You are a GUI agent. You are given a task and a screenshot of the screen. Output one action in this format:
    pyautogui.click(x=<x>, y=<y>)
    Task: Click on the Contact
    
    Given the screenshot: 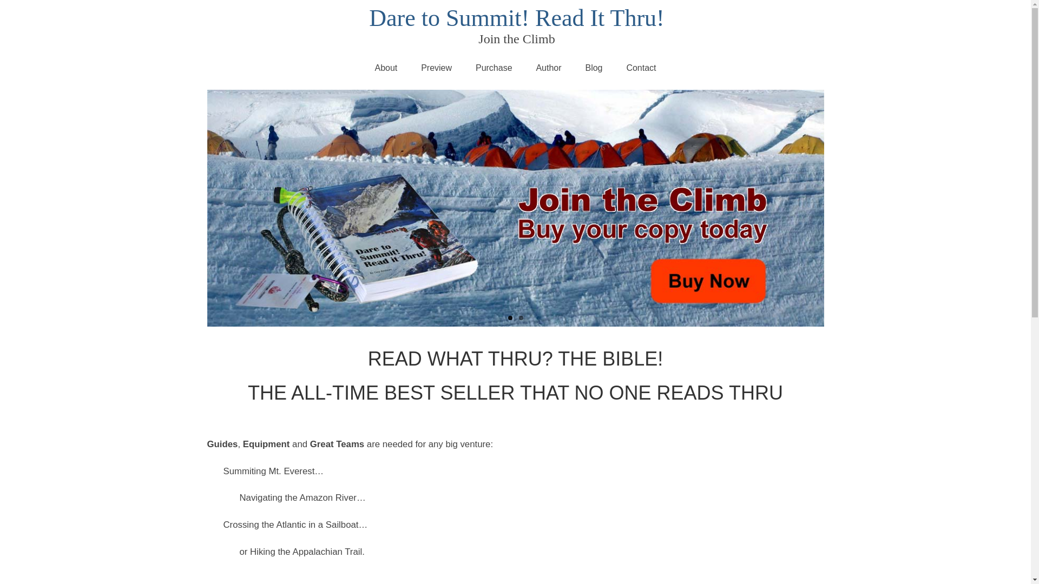 What is the action you would take?
    pyautogui.click(x=641, y=68)
    